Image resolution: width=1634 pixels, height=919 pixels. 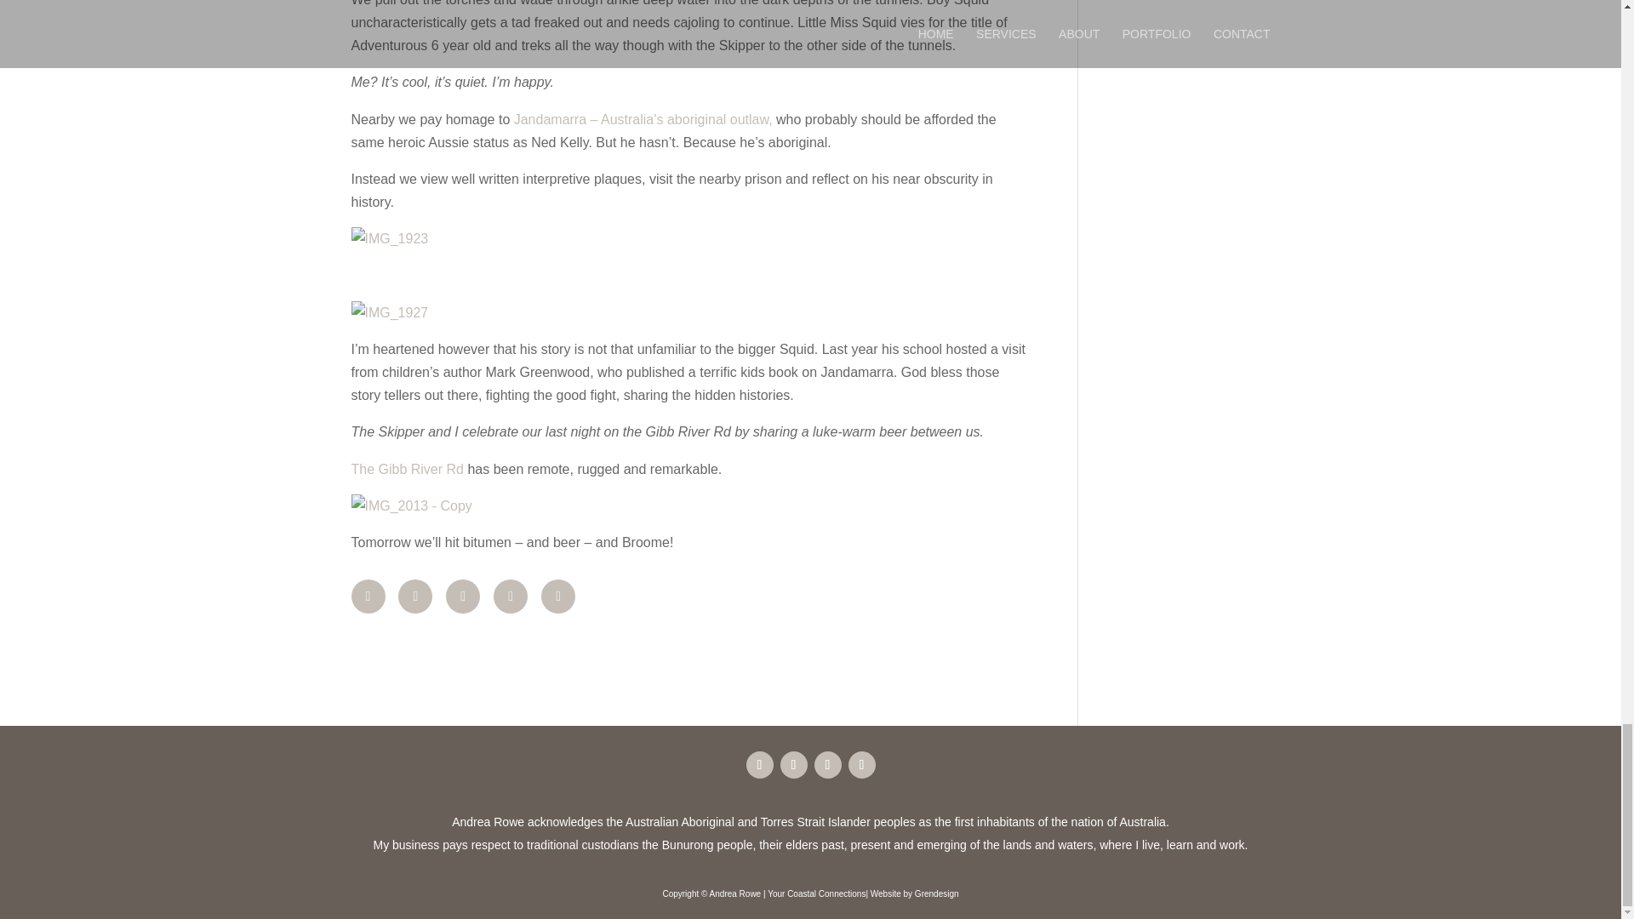 I want to click on Follow on Instagram, so click(x=827, y=764).